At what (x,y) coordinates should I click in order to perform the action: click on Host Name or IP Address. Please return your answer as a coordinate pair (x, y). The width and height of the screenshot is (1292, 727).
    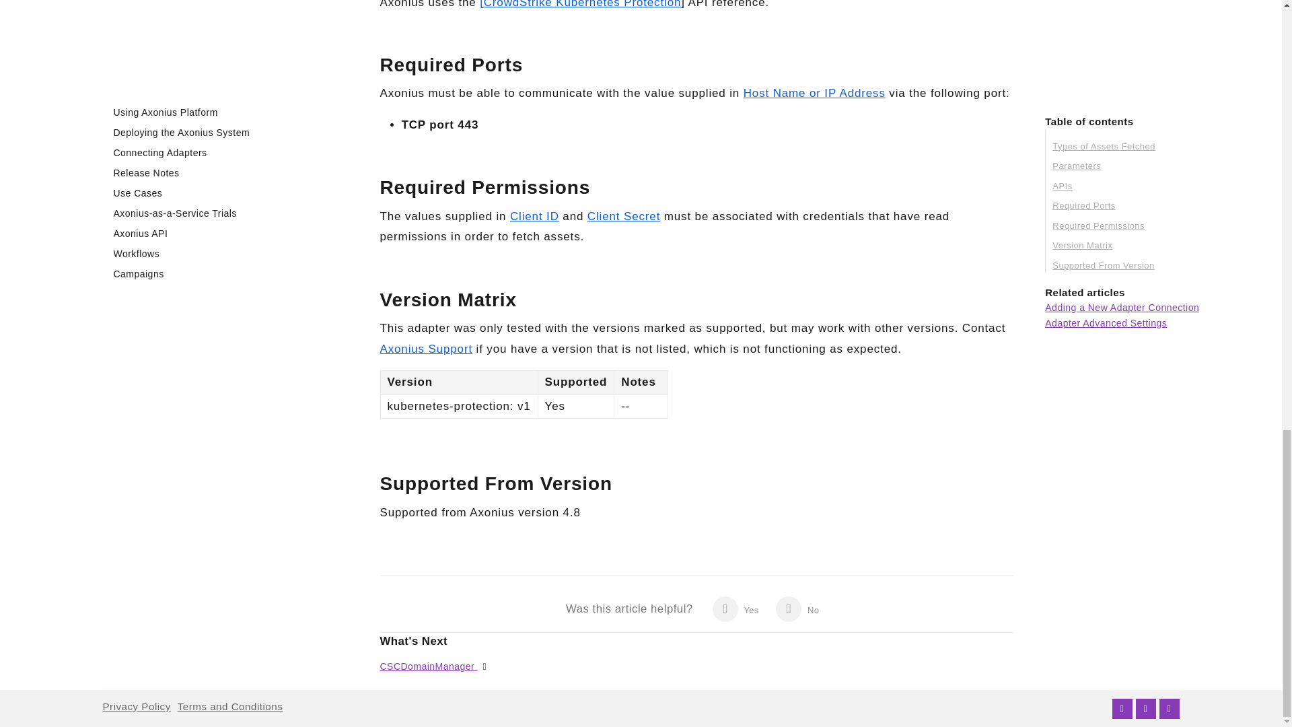
    Looking at the image, I should click on (814, 93).